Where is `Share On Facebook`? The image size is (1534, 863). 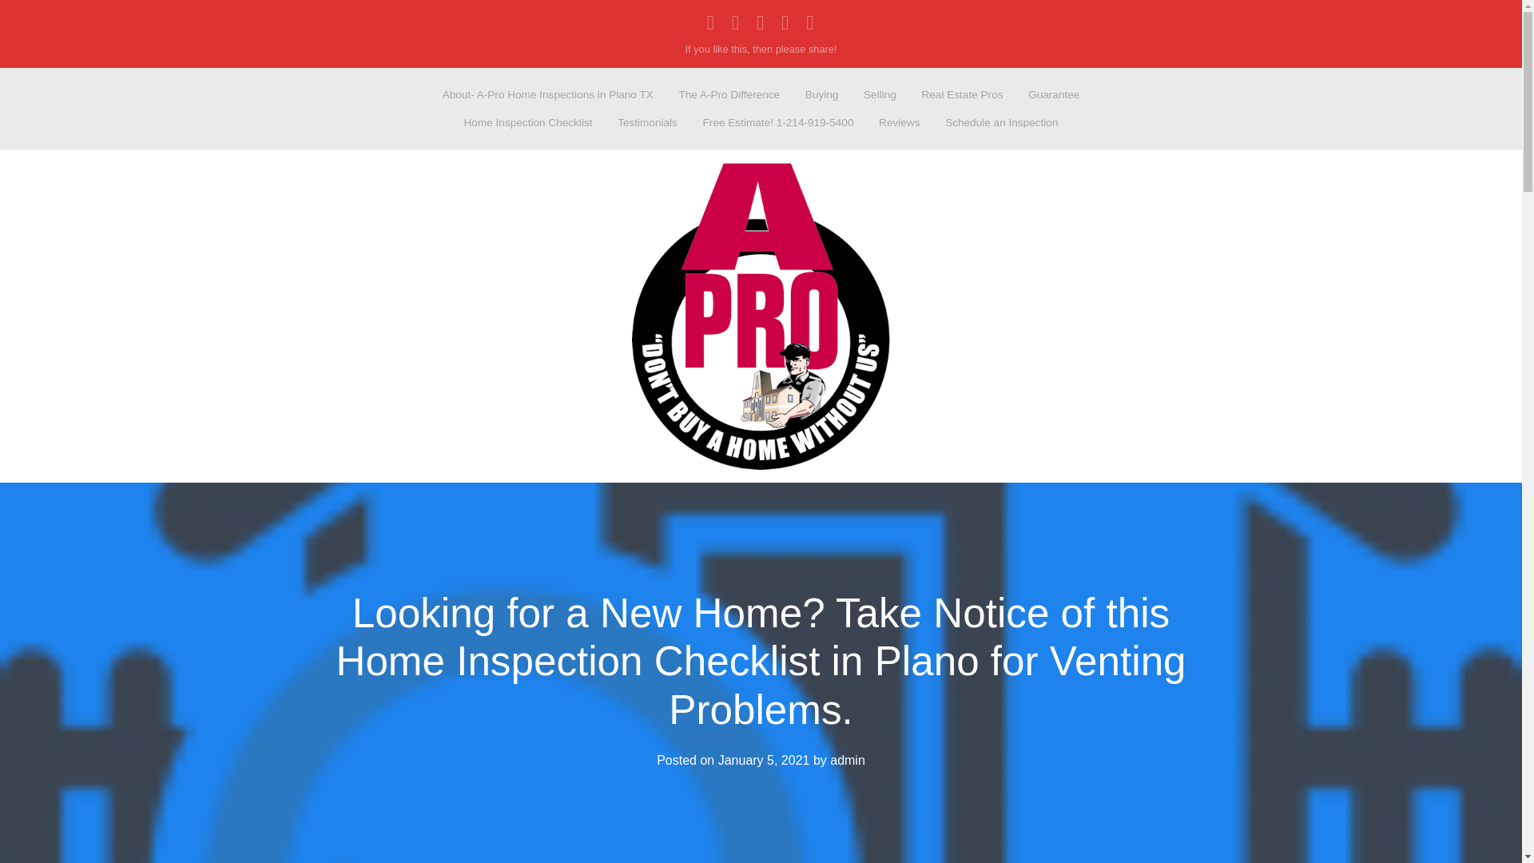 Share On Facebook is located at coordinates (711, 22).